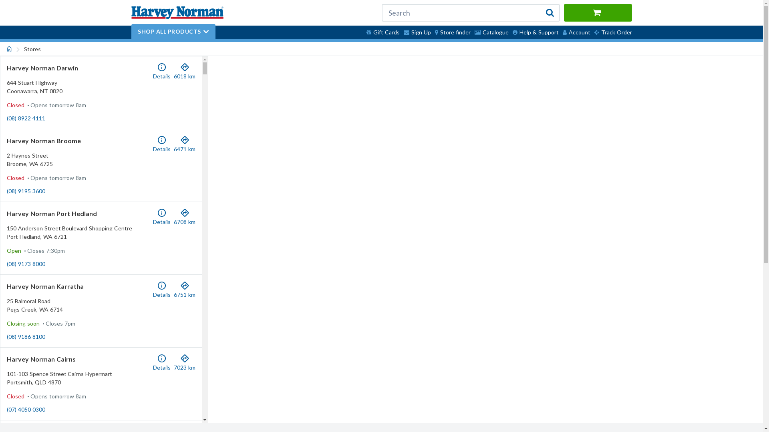 The width and height of the screenshot is (769, 432). Describe the element at coordinates (41, 323) in the screenshot. I see `Closing soon
.
Closes 7pm` at that location.